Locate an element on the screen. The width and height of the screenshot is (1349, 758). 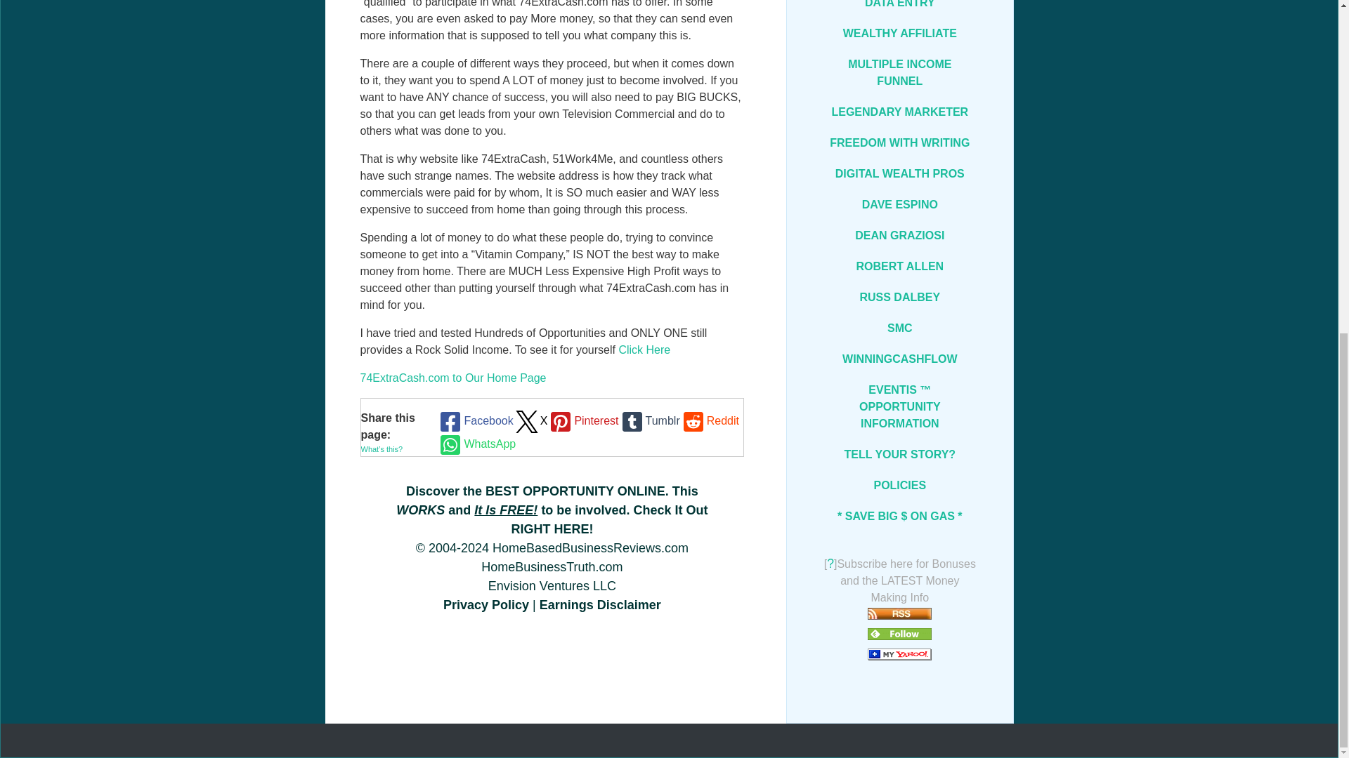
74ExtraCash.com to Our Home Page is located at coordinates (452, 378).